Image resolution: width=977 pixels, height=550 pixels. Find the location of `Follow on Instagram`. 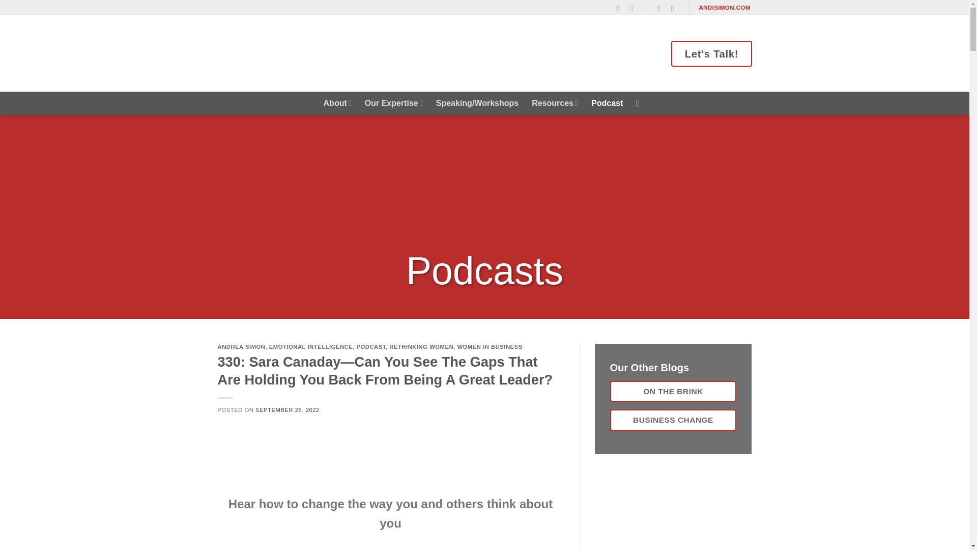

Follow on Instagram is located at coordinates (634, 8).